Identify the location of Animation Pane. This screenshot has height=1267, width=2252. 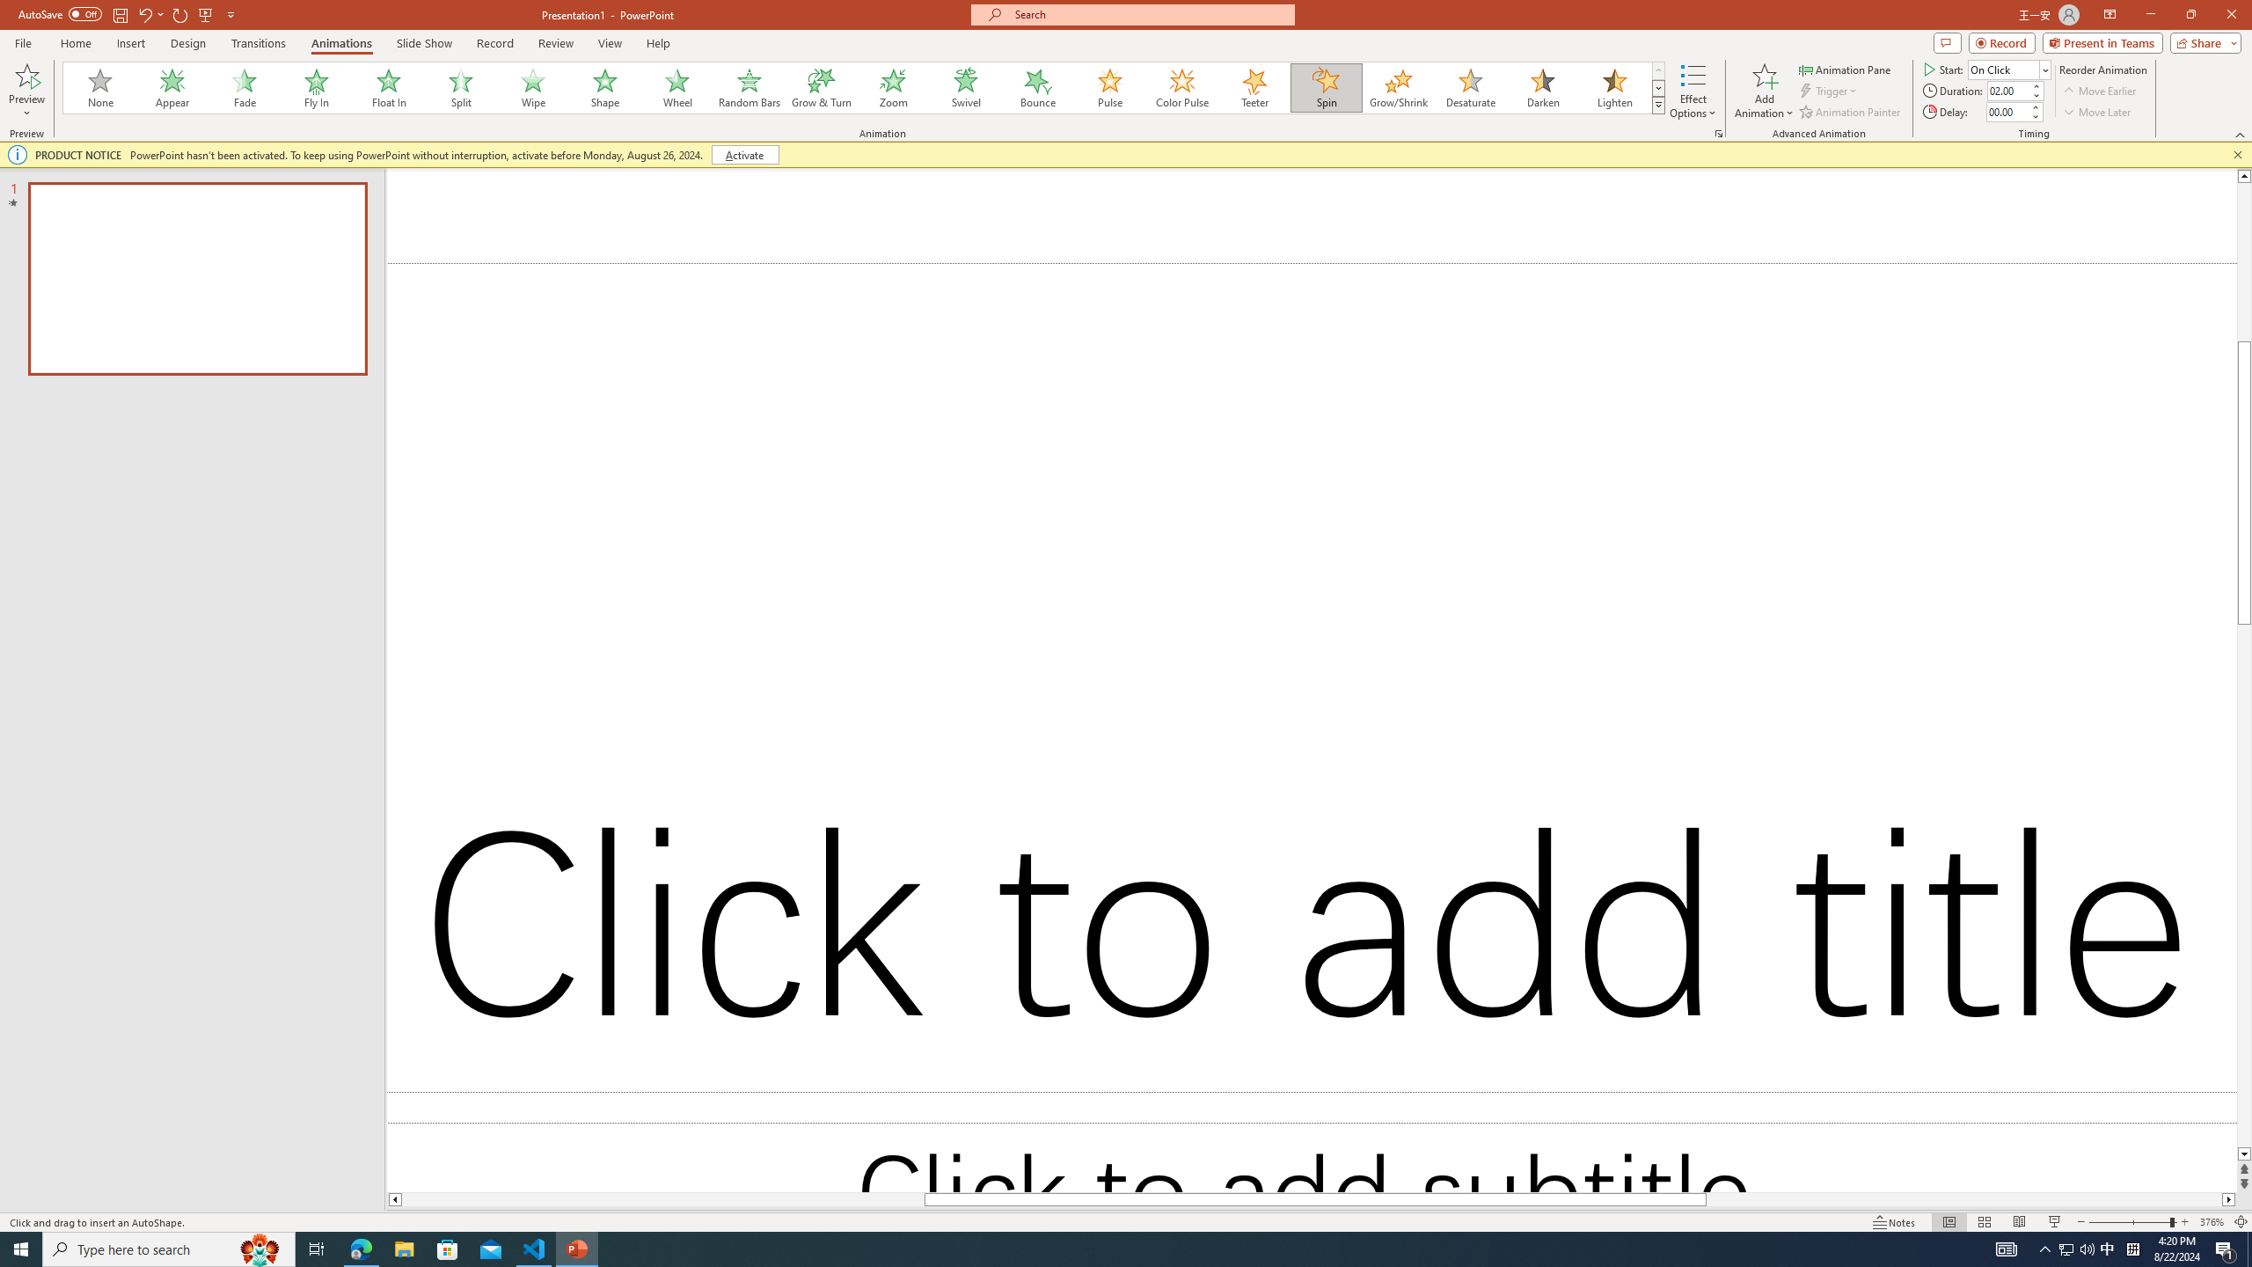
(1846, 69).